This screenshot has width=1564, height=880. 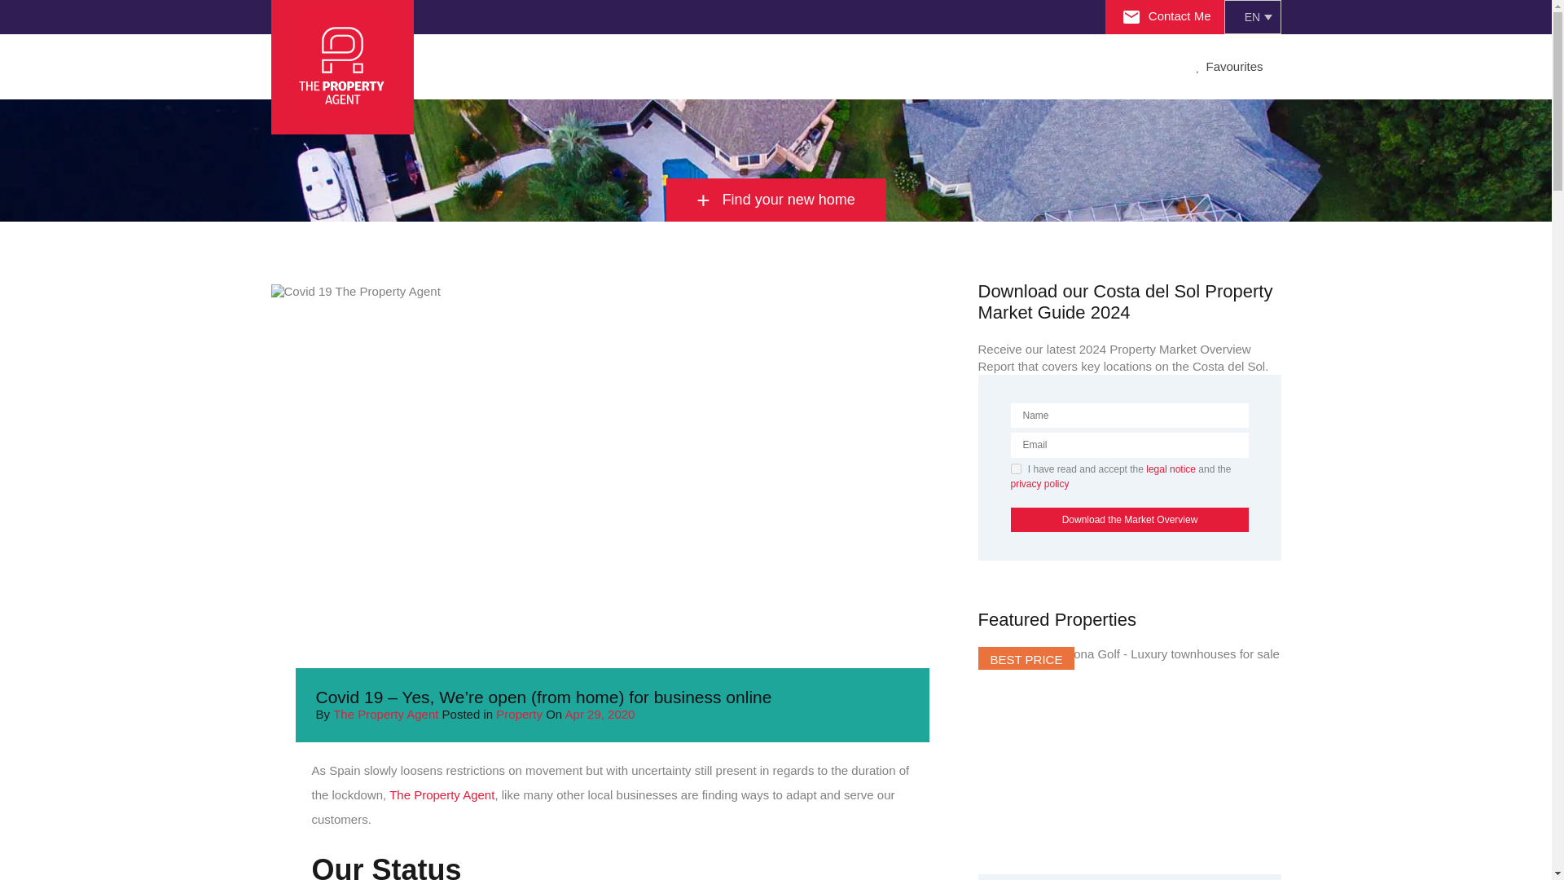 What do you see at coordinates (1015, 469) in the screenshot?
I see `1` at bounding box center [1015, 469].